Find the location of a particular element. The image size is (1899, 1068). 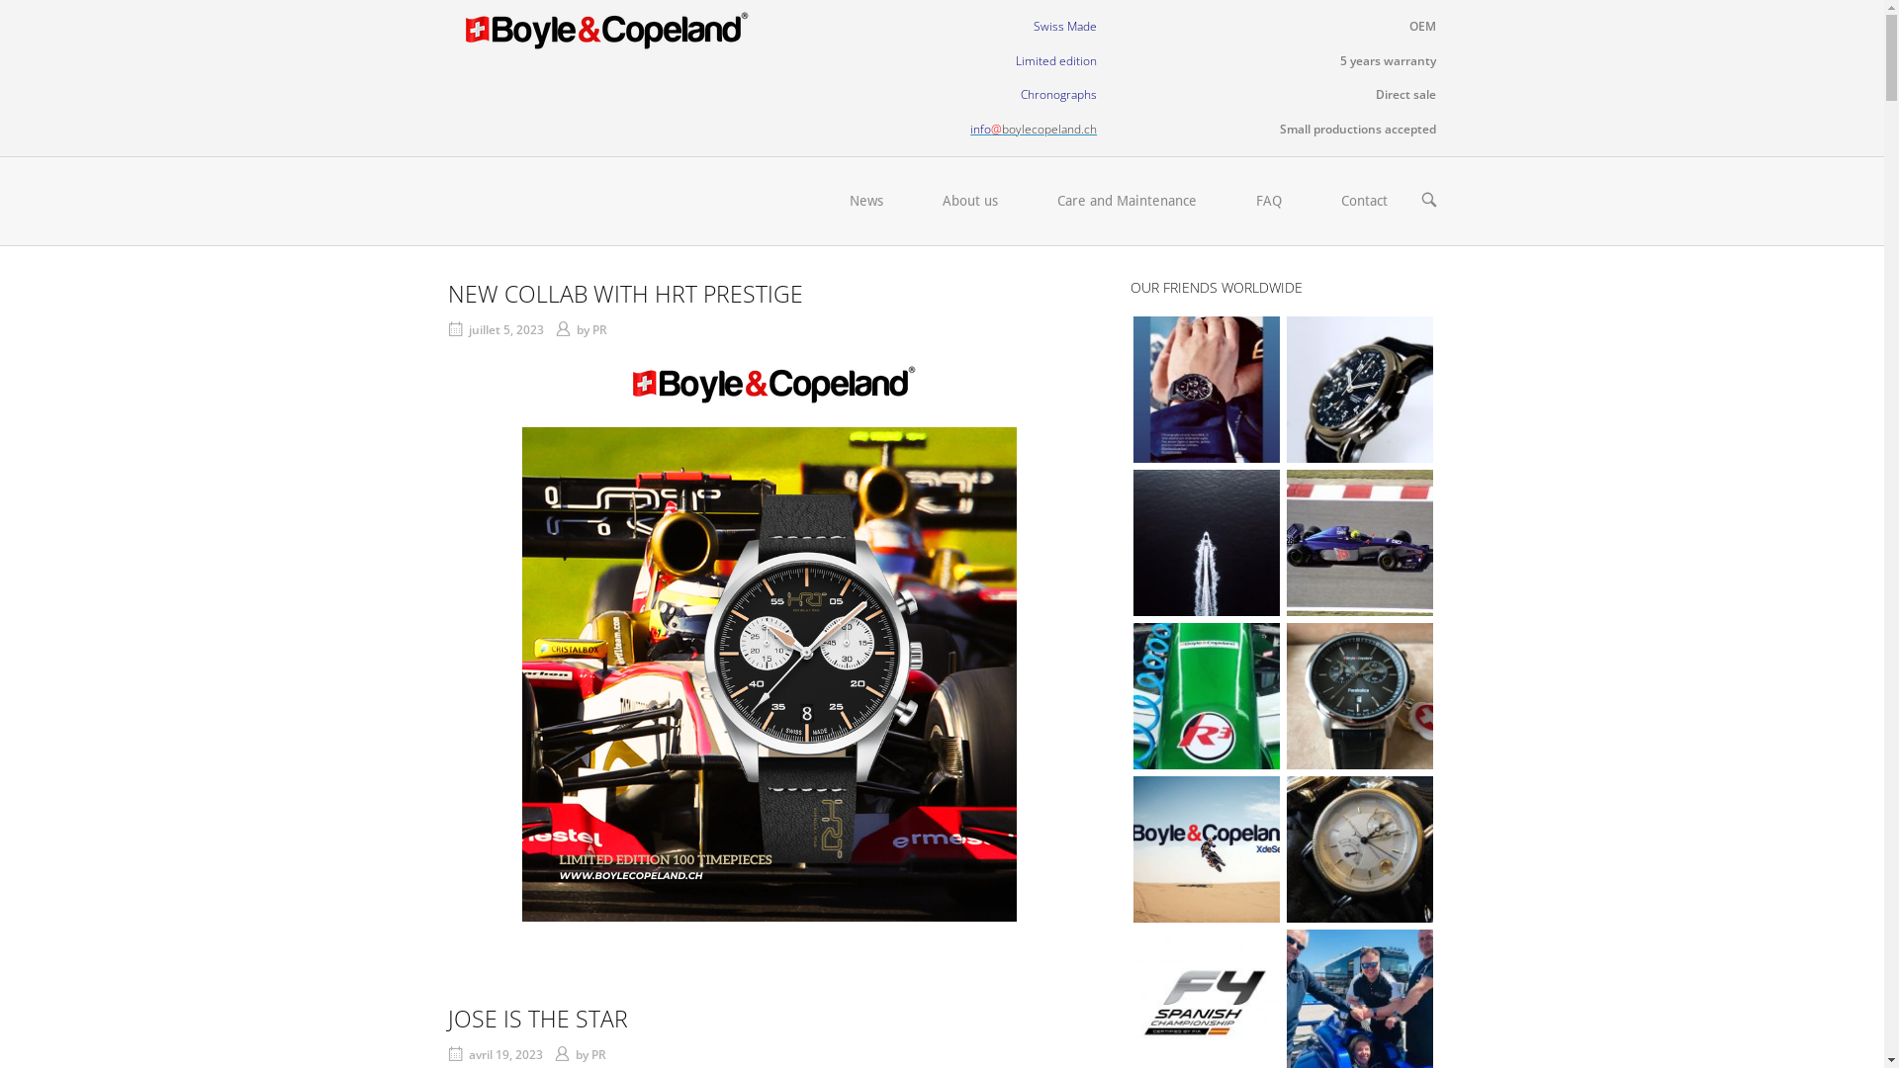

OPEN SEARCH BAR is located at coordinates (1428, 202).